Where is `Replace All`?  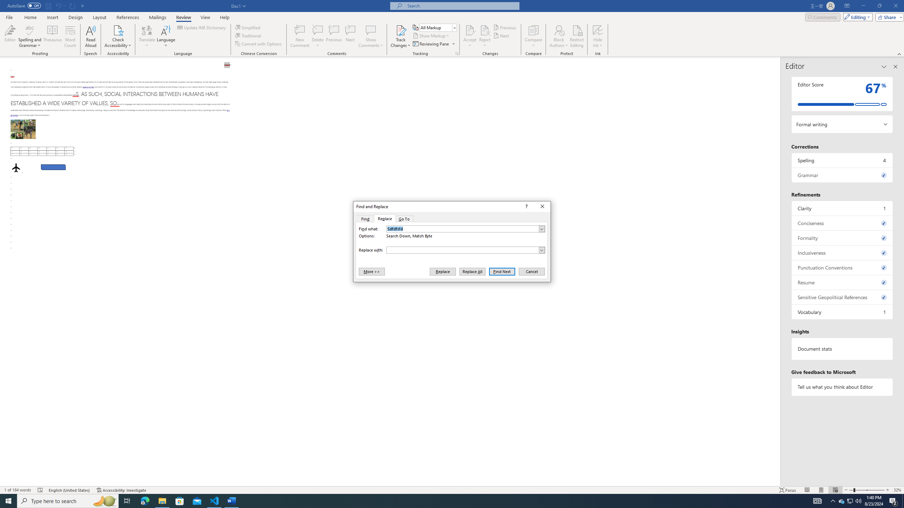 Replace All is located at coordinates (472, 271).